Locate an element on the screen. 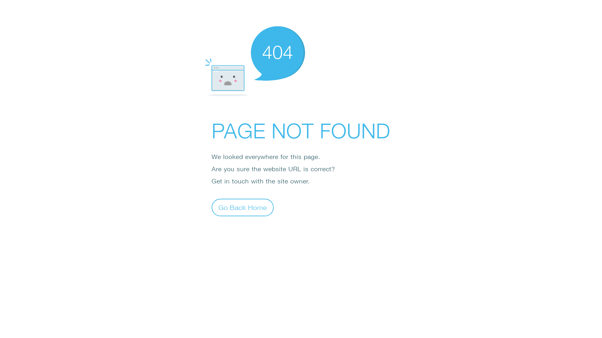 This screenshot has height=338, width=602. Go Back Home is located at coordinates (243, 207).